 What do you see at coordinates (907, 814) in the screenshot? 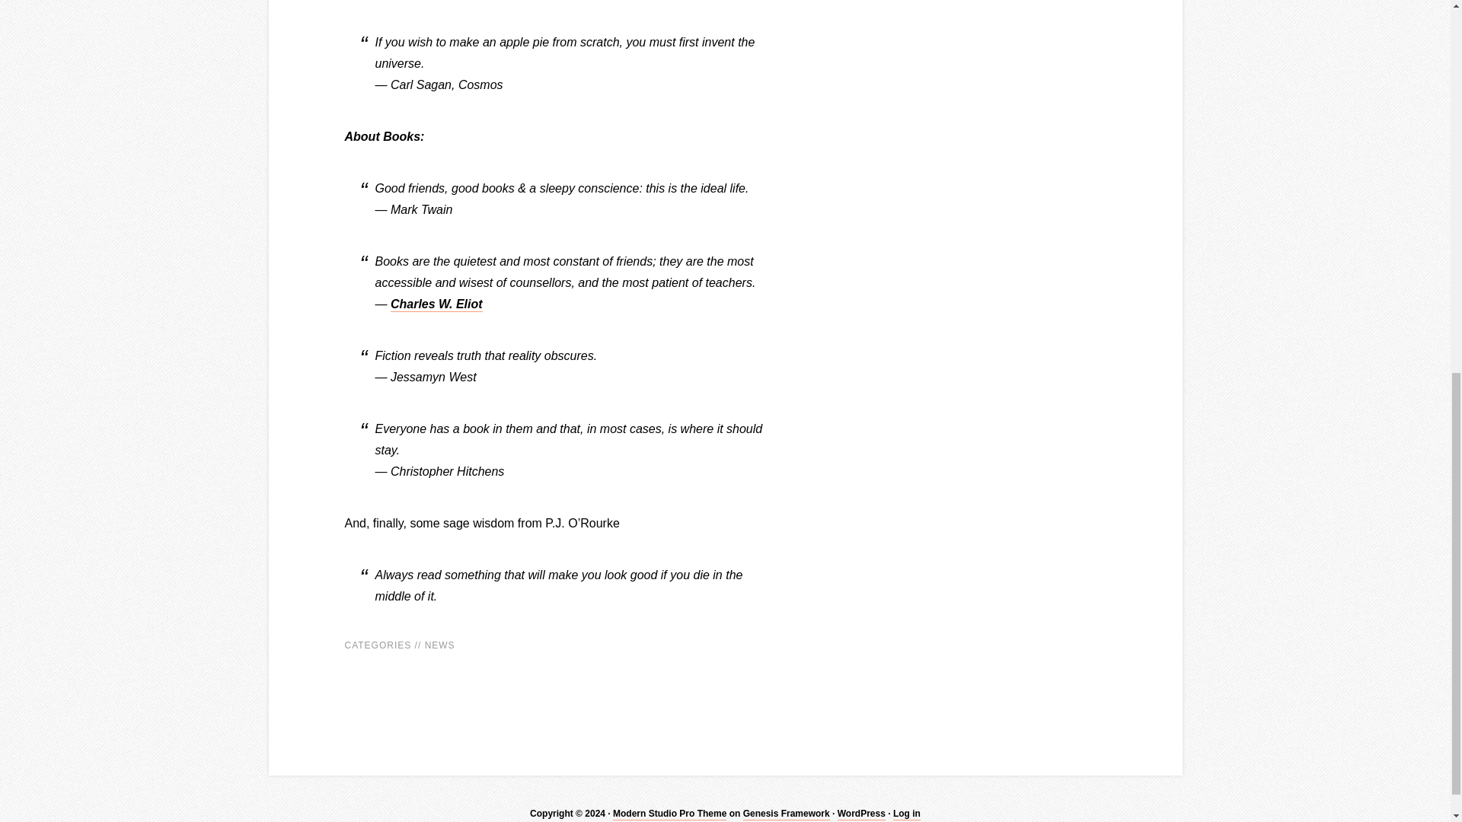
I see `Log in` at bounding box center [907, 814].